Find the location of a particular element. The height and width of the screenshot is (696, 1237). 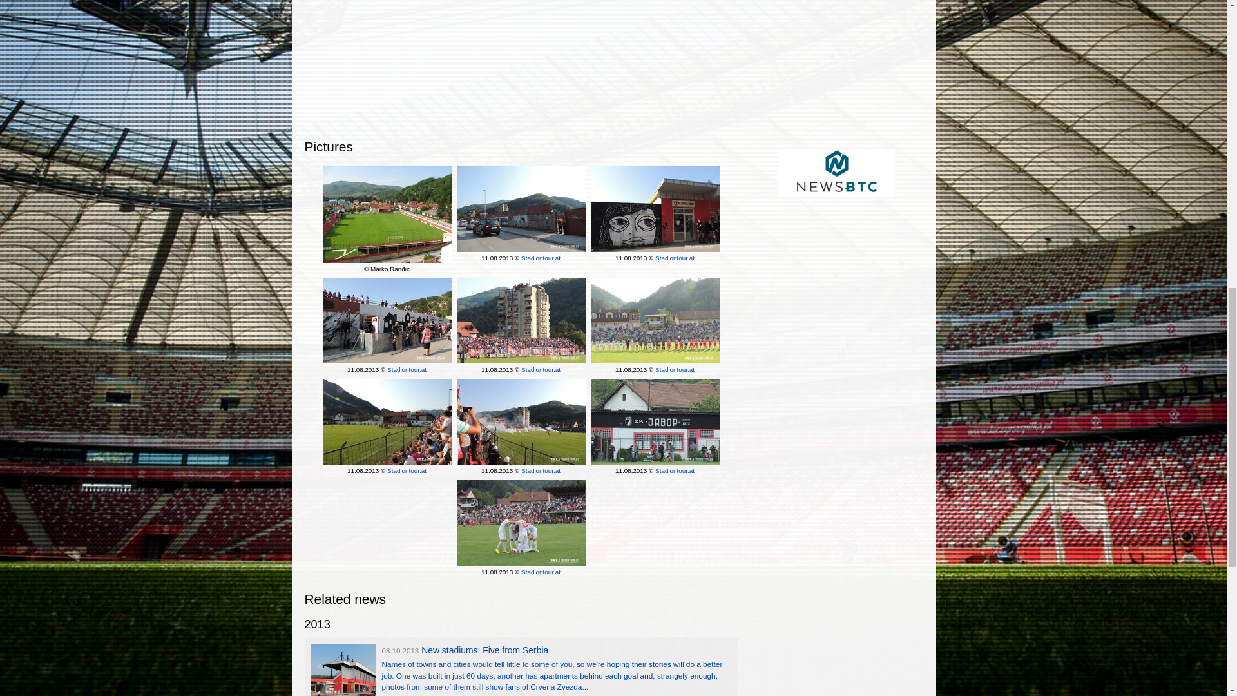

Stadion kraj Moravice: 500x750px, 85 kB is located at coordinates (655, 421).